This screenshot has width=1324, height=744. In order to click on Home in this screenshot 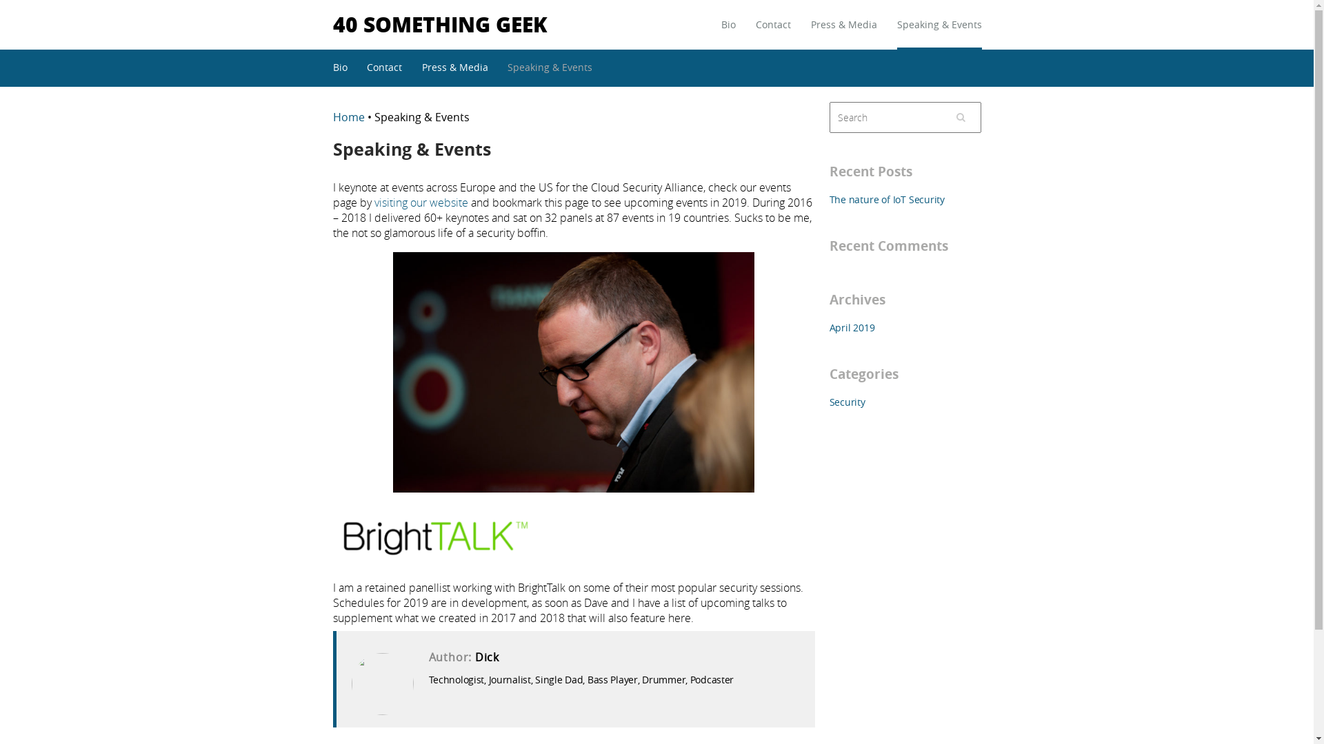, I will do `click(350, 116)`.